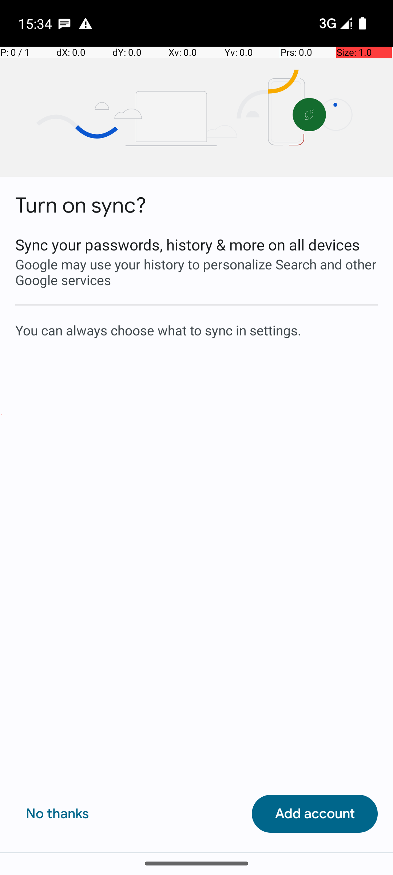  Describe the element at coordinates (196, 244) in the screenshot. I see `Sync your passwords, history & more on all devices` at that location.